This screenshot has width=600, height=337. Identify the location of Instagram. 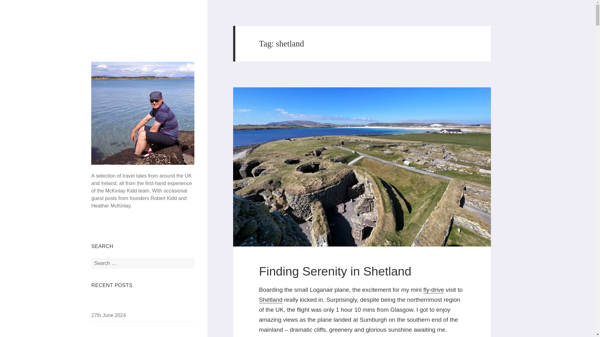
(112, 230).